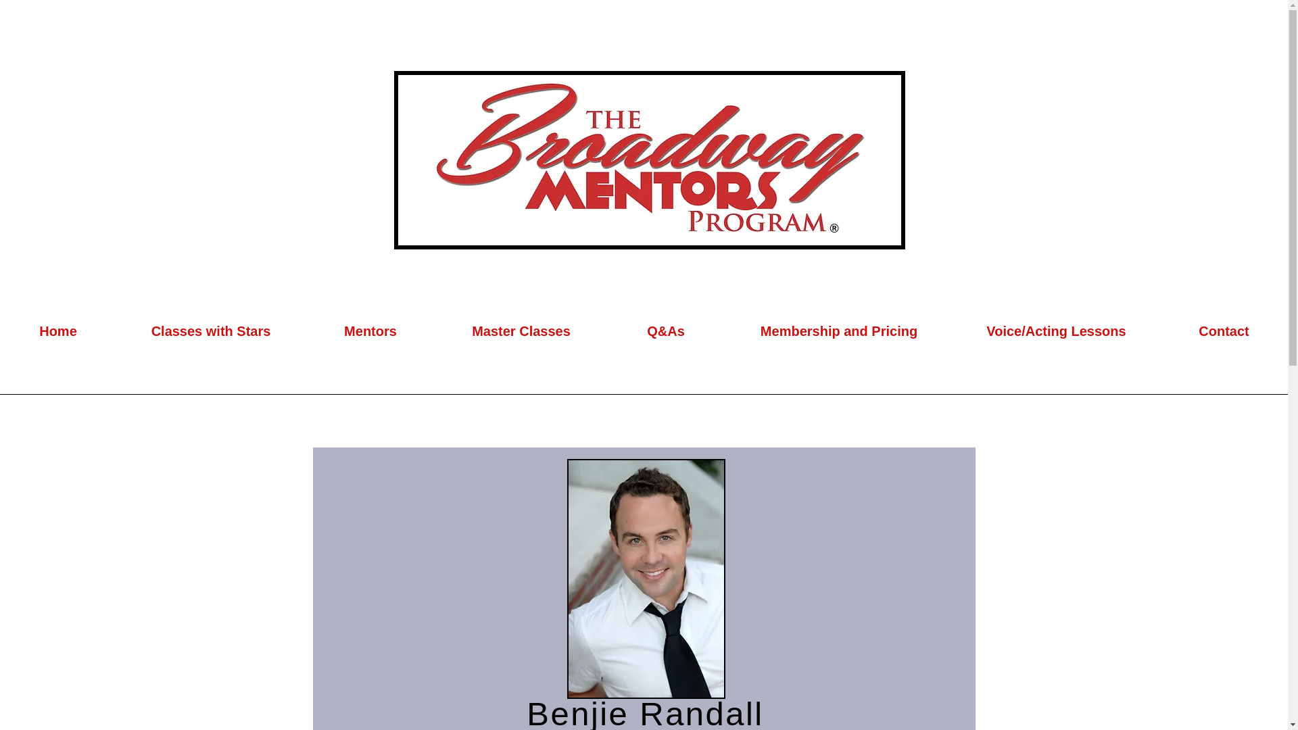 The image size is (1298, 730). Describe the element at coordinates (58, 331) in the screenshot. I see `Home` at that location.